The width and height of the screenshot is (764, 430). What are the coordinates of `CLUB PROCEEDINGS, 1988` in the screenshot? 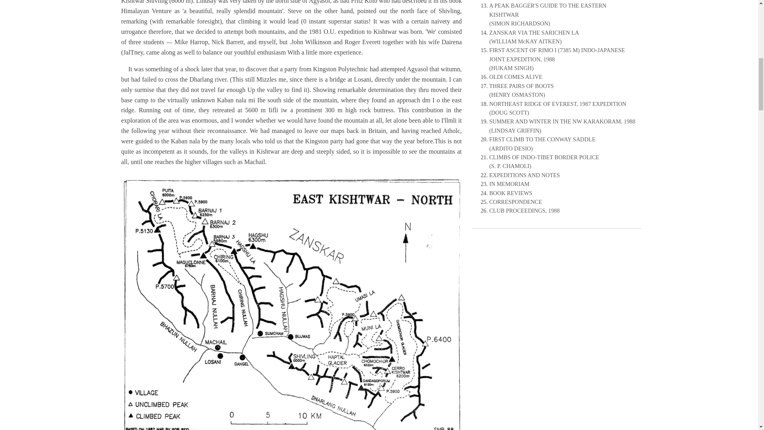 It's located at (524, 210).